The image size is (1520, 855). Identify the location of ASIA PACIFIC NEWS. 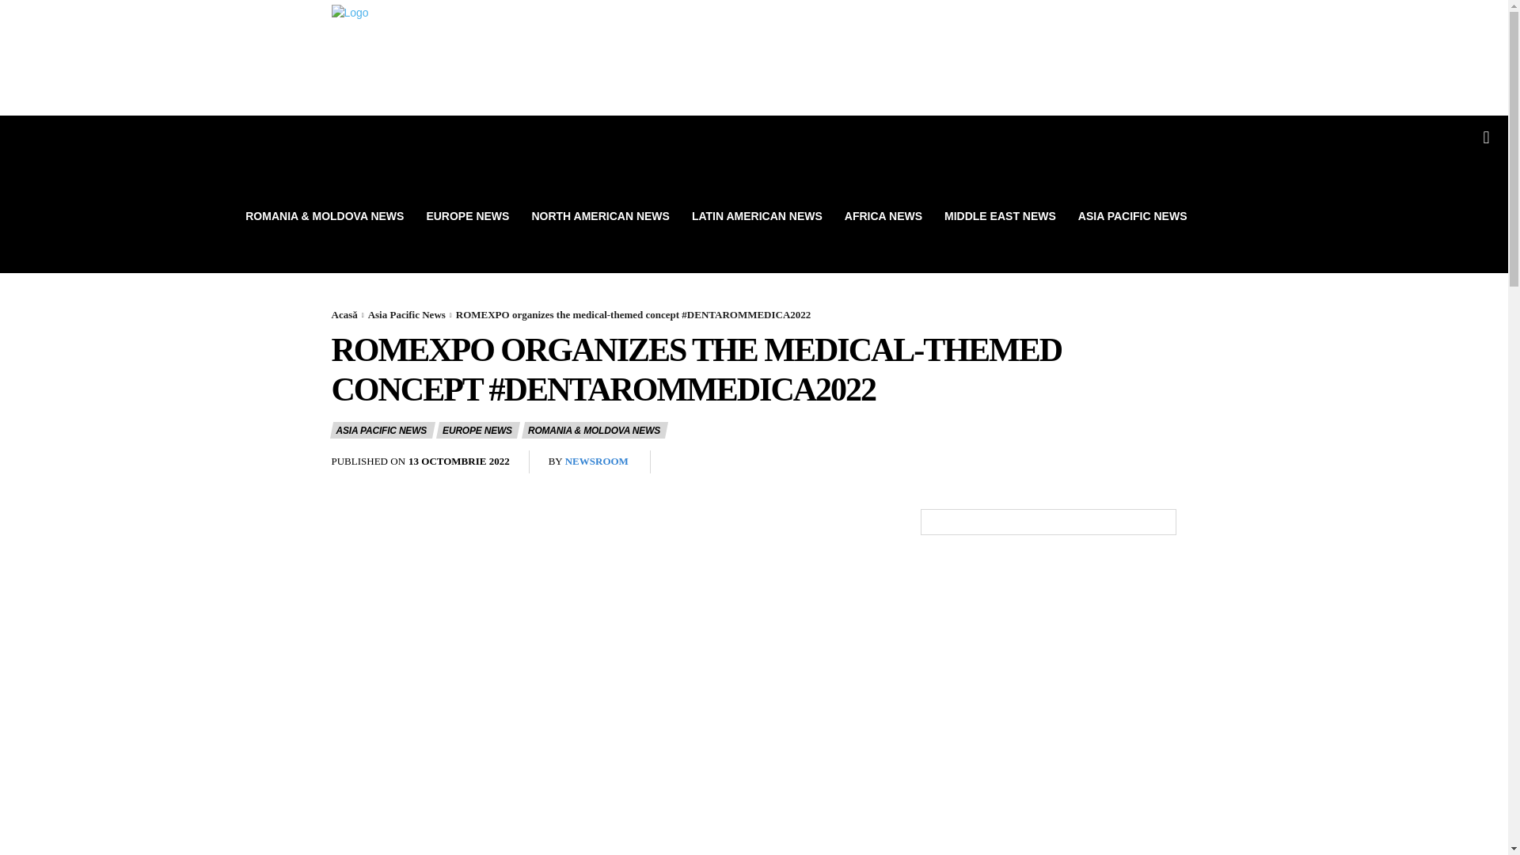
(382, 431).